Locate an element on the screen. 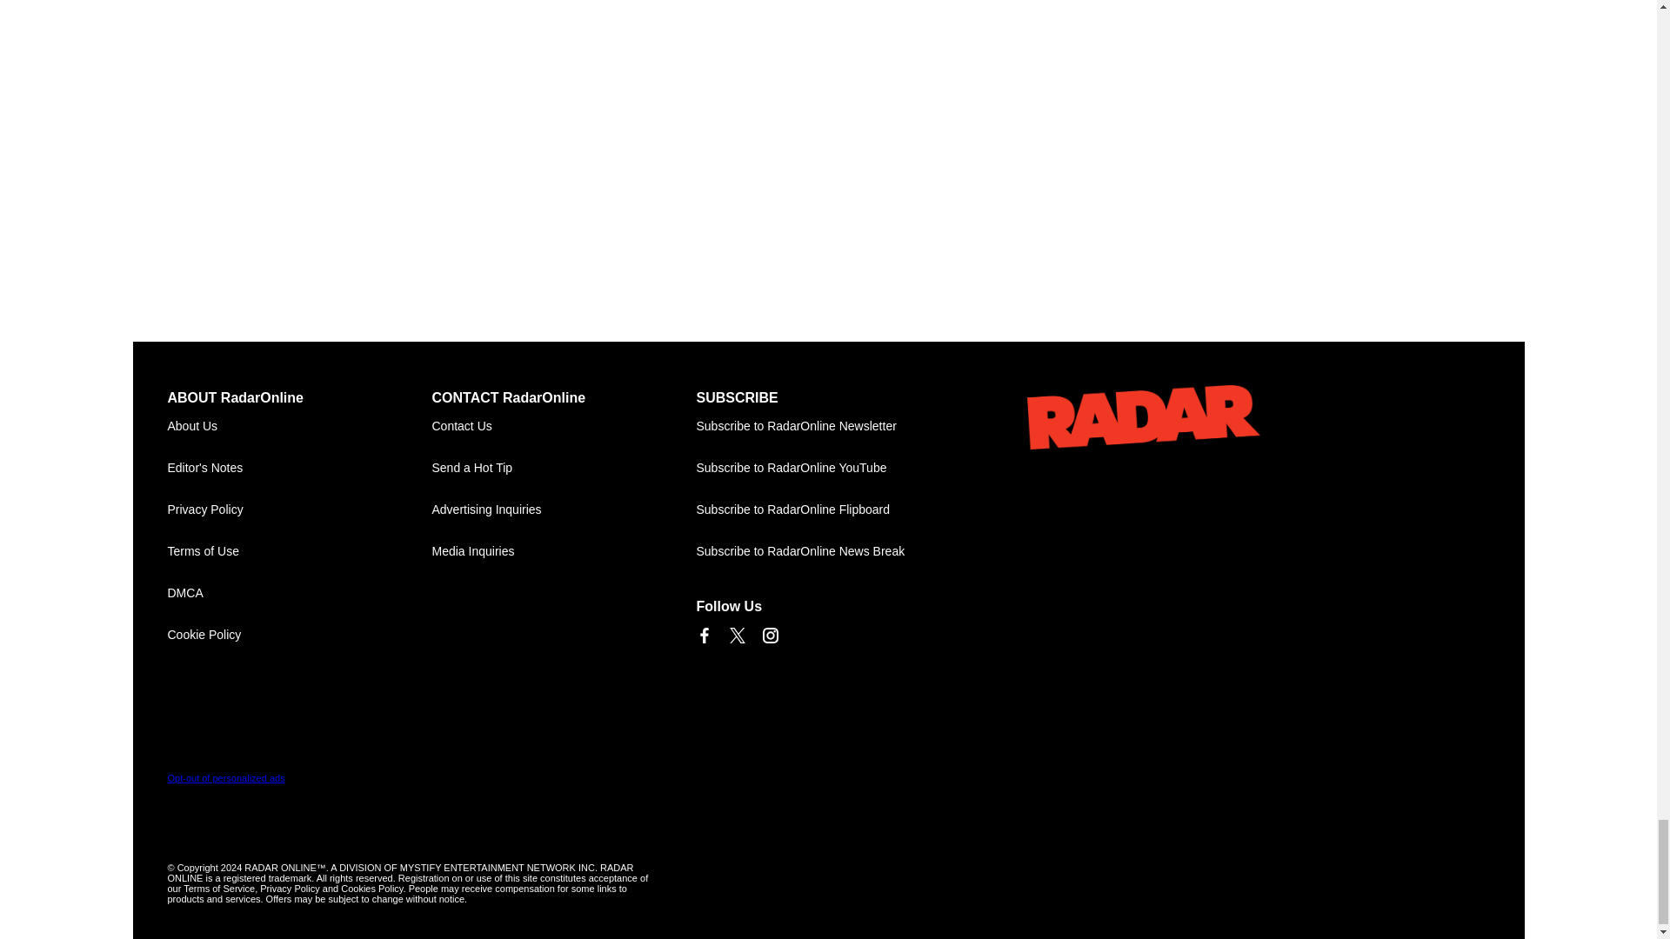 The image size is (1670, 939). Media Inquiries is located at coordinates (564, 551).